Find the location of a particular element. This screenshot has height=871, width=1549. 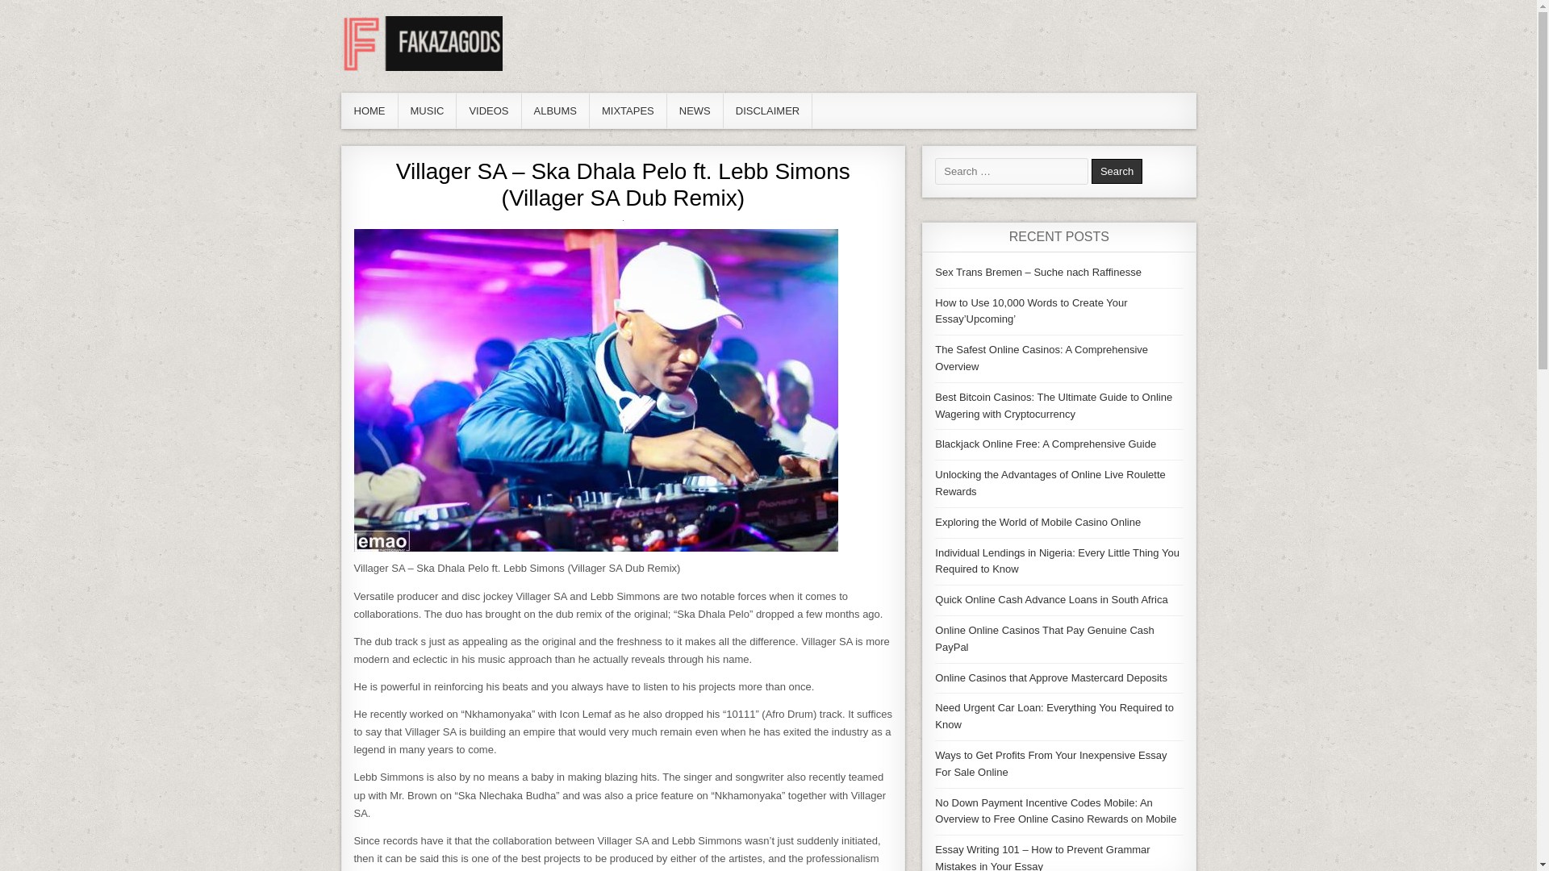

MUSIC is located at coordinates (428, 110).